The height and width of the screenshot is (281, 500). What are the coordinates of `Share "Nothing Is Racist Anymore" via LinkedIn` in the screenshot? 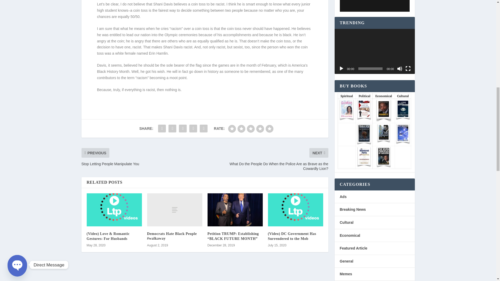 It's located at (193, 129).